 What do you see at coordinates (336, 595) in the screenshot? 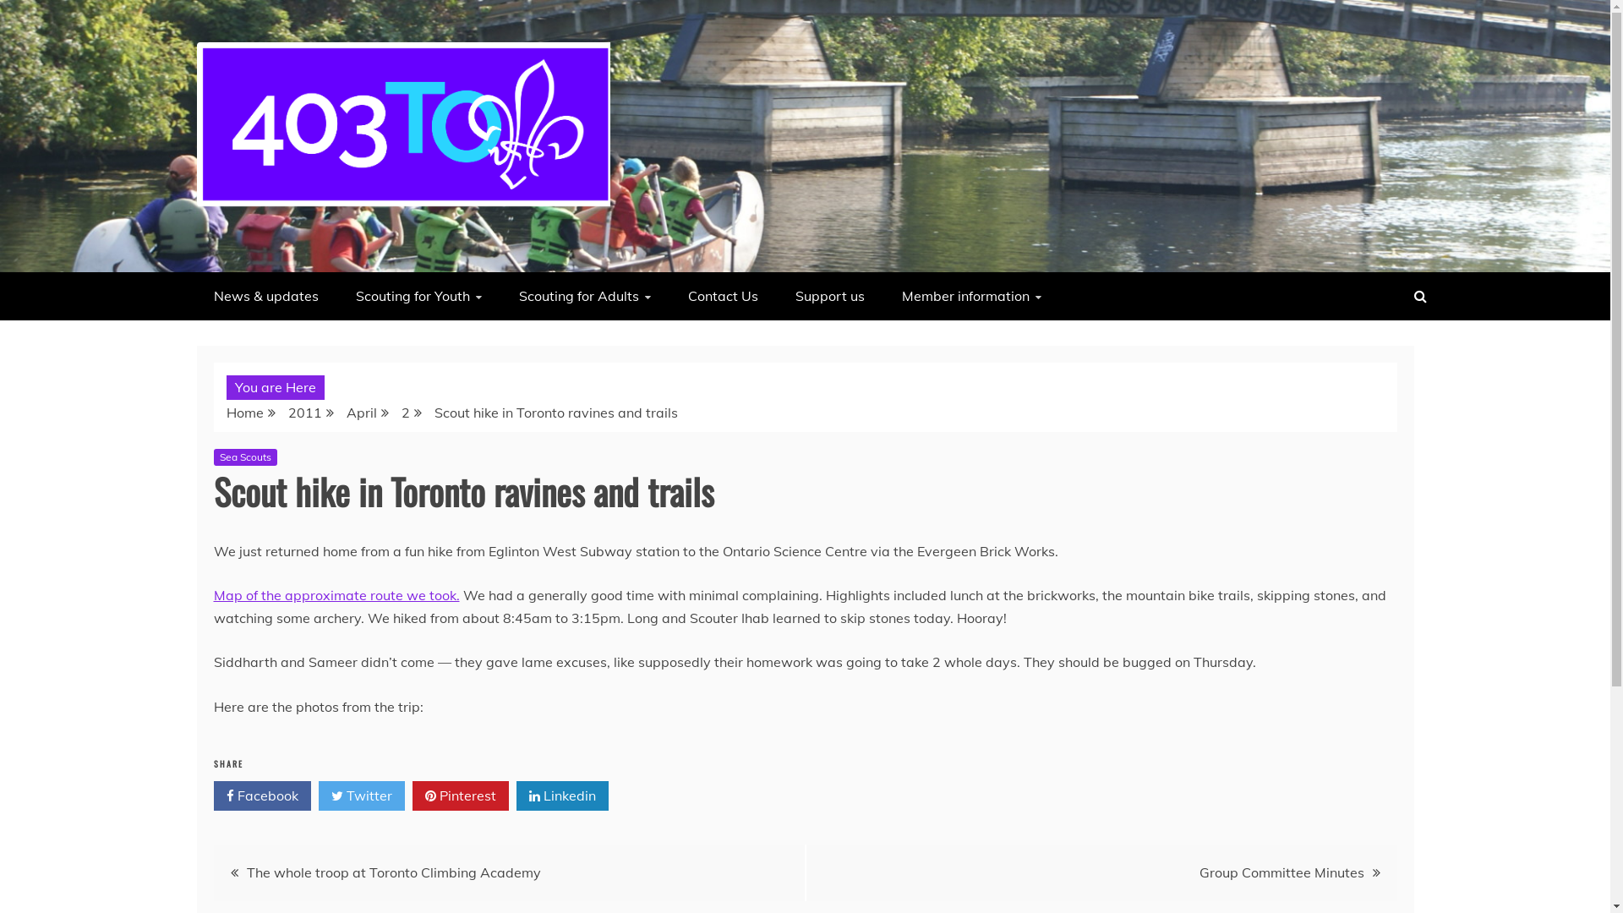
I see `Map of the approximate route we took.` at bounding box center [336, 595].